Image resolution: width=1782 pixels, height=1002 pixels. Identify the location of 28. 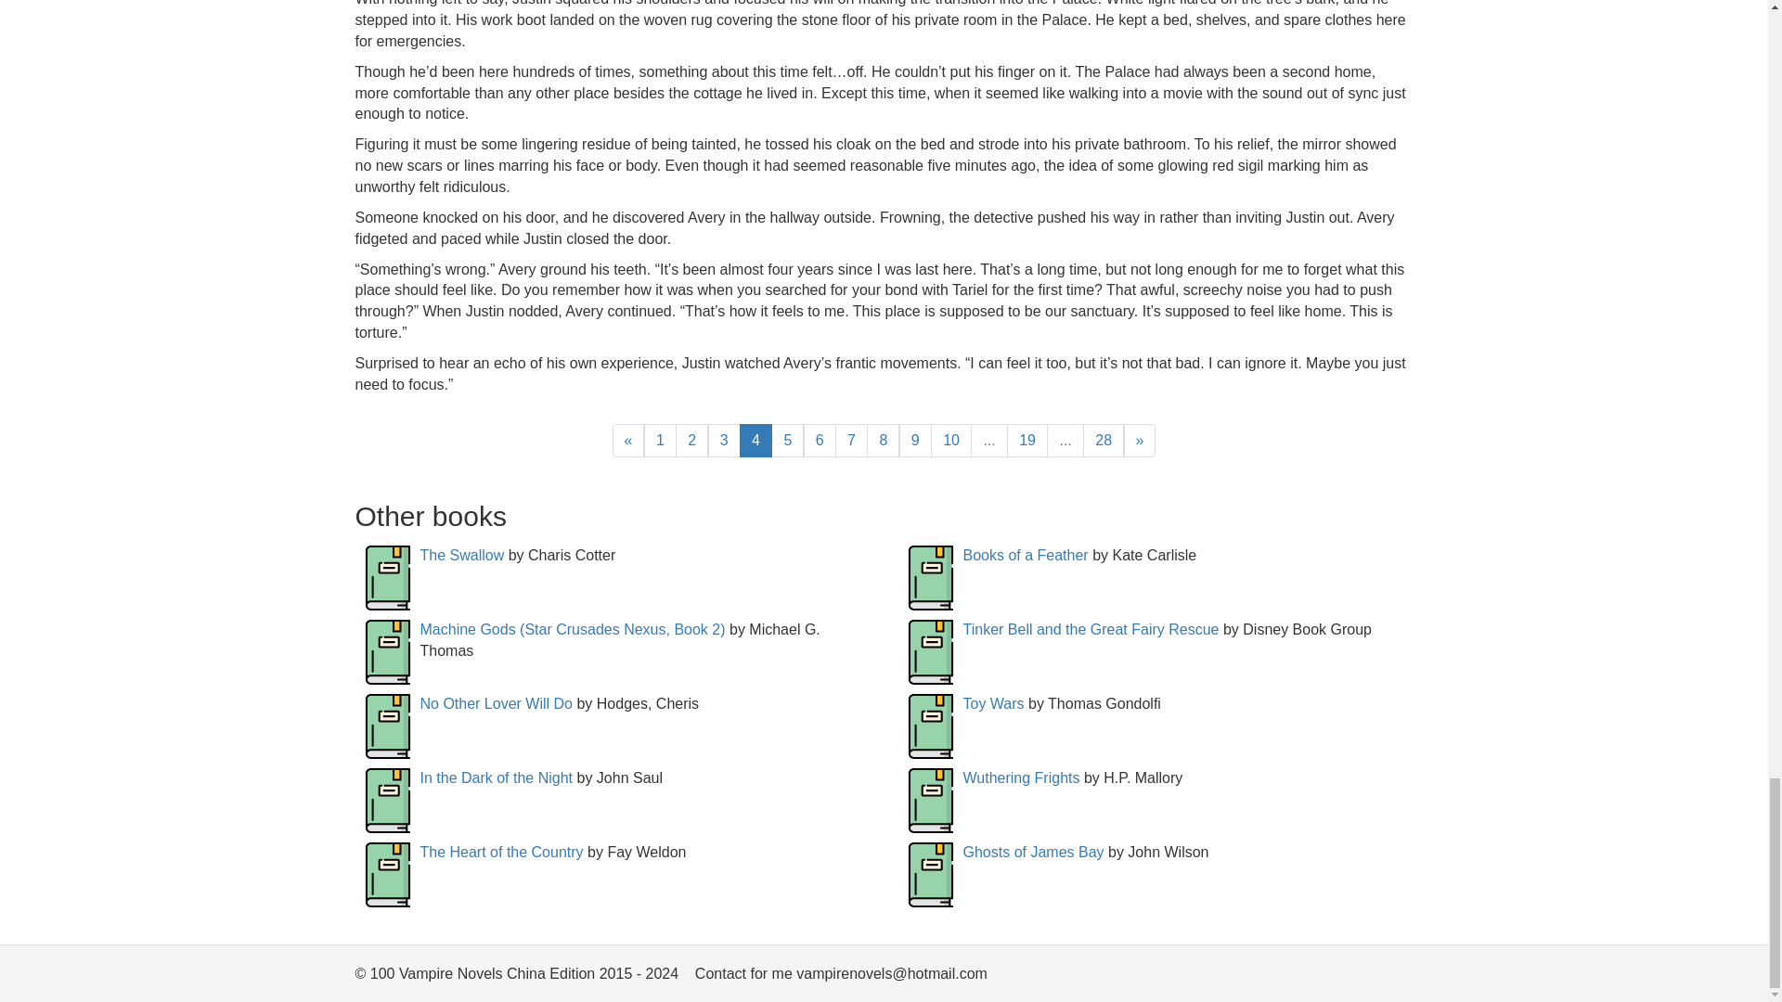
(1104, 440).